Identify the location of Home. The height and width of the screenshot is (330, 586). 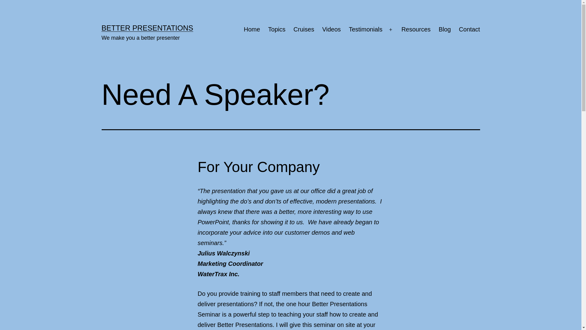
(252, 30).